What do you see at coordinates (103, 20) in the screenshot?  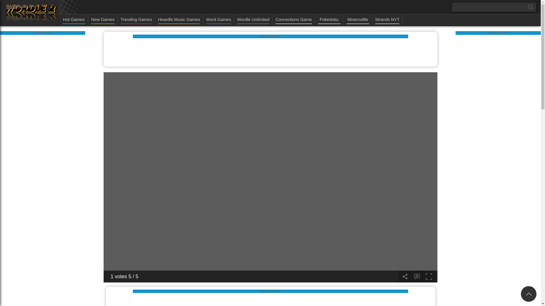 I see `New Games` at bounding box center [103, 20].